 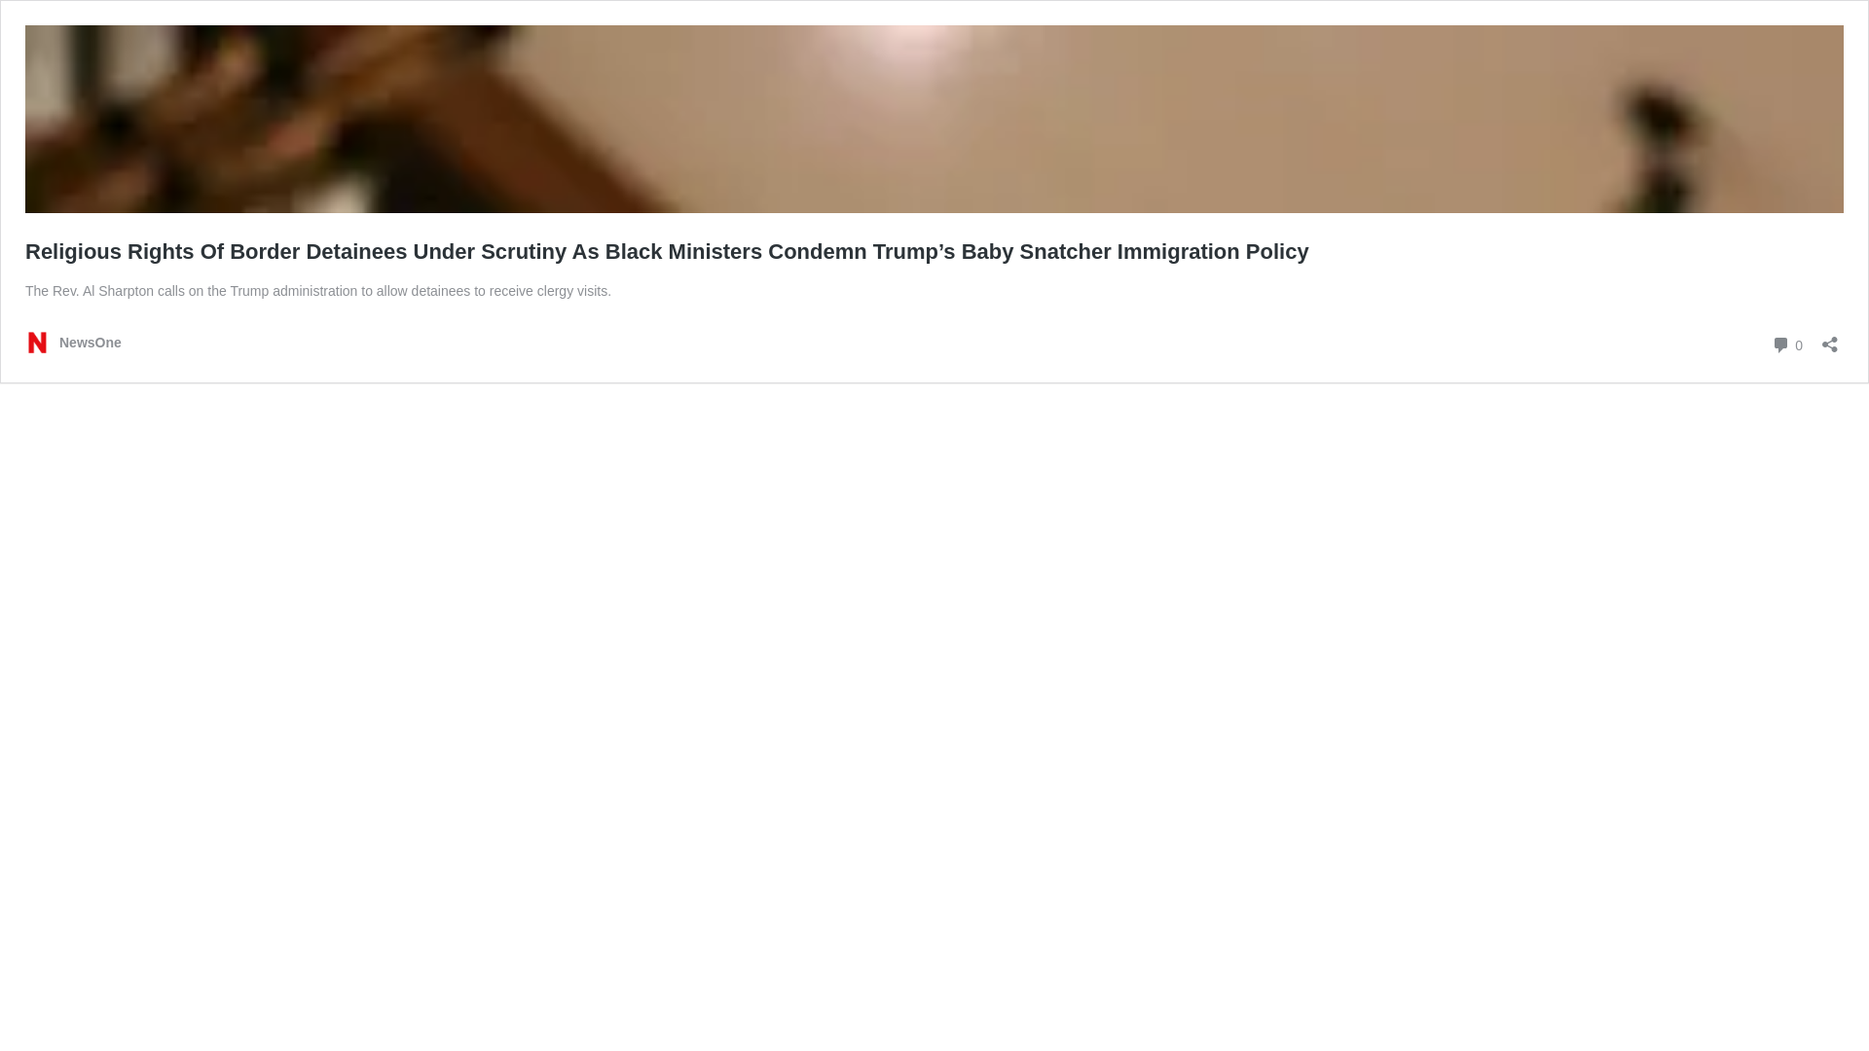 What do you see at coordinates (1787, 344) in the screenshot?
I see `NewsOne` at bounding box center [1787, 344].